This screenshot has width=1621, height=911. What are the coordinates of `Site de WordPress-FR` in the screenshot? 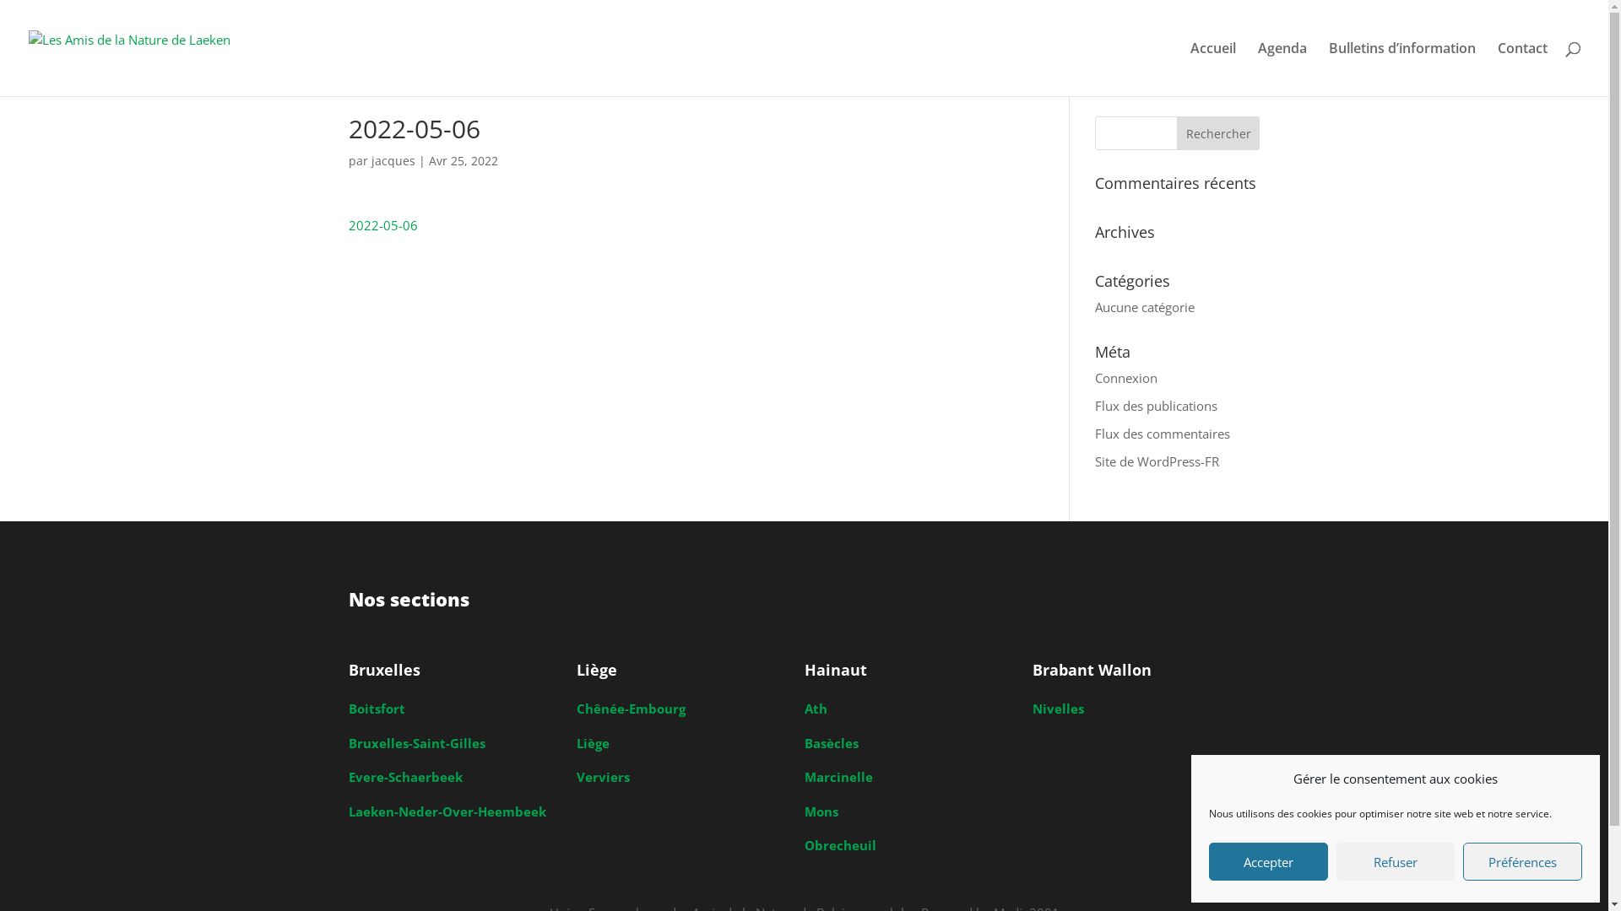 It's located at (1157, 461).